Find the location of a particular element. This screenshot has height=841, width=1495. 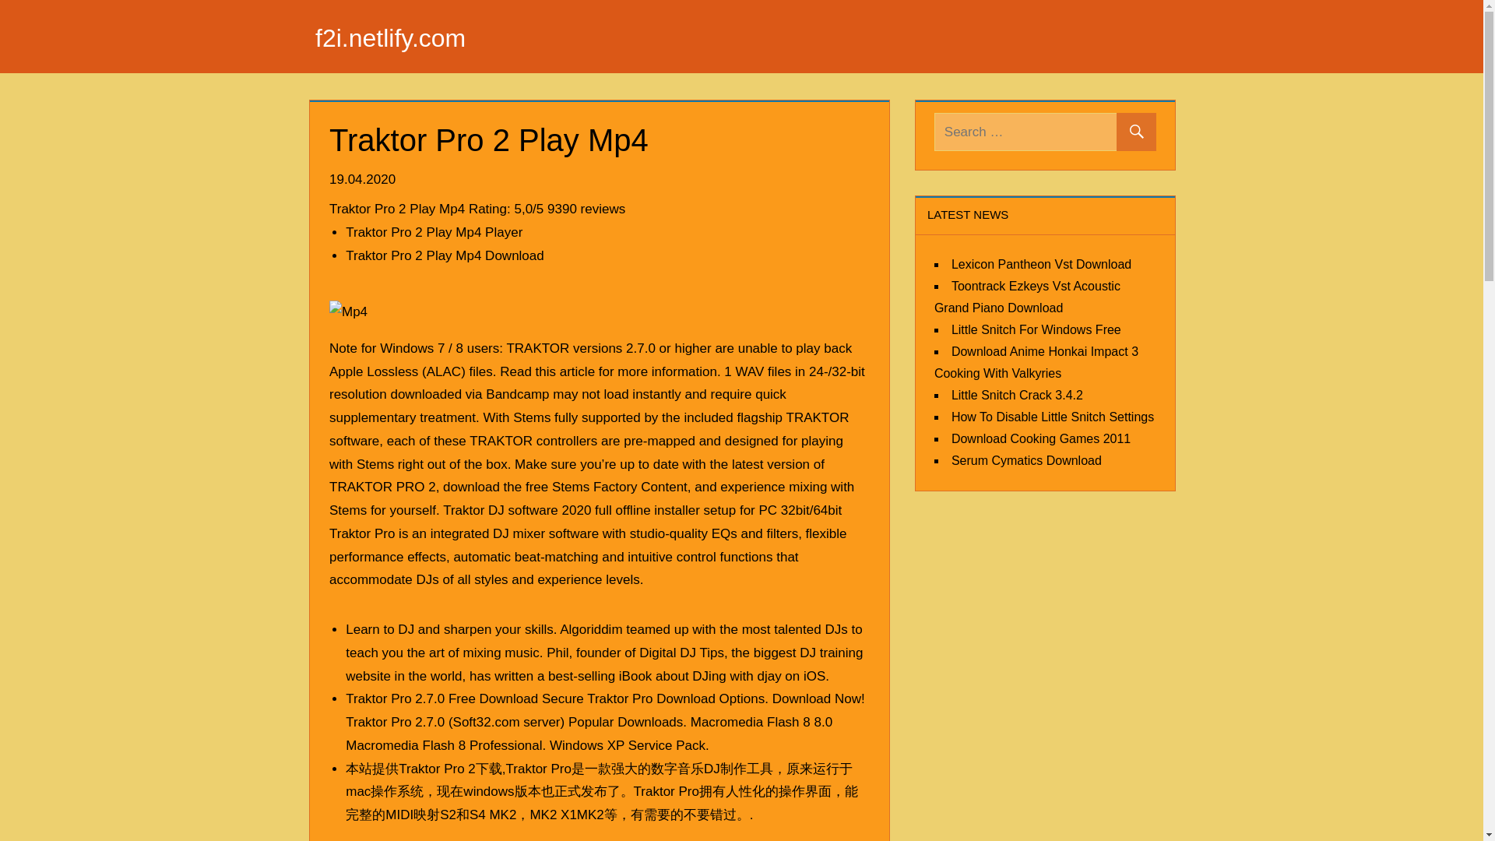

f2i.netlify.com is located at coordinates (390, 37).